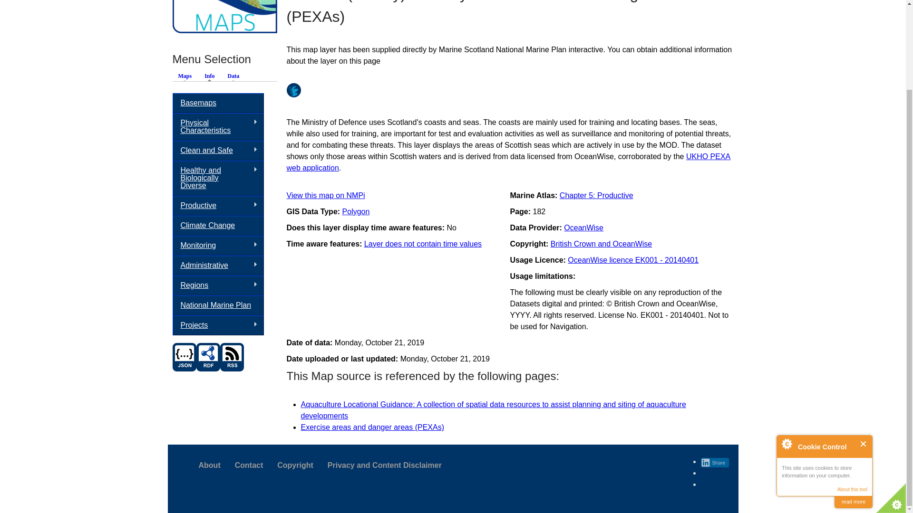  I want to click on Chapter 5: Productive, so click(596, 195).